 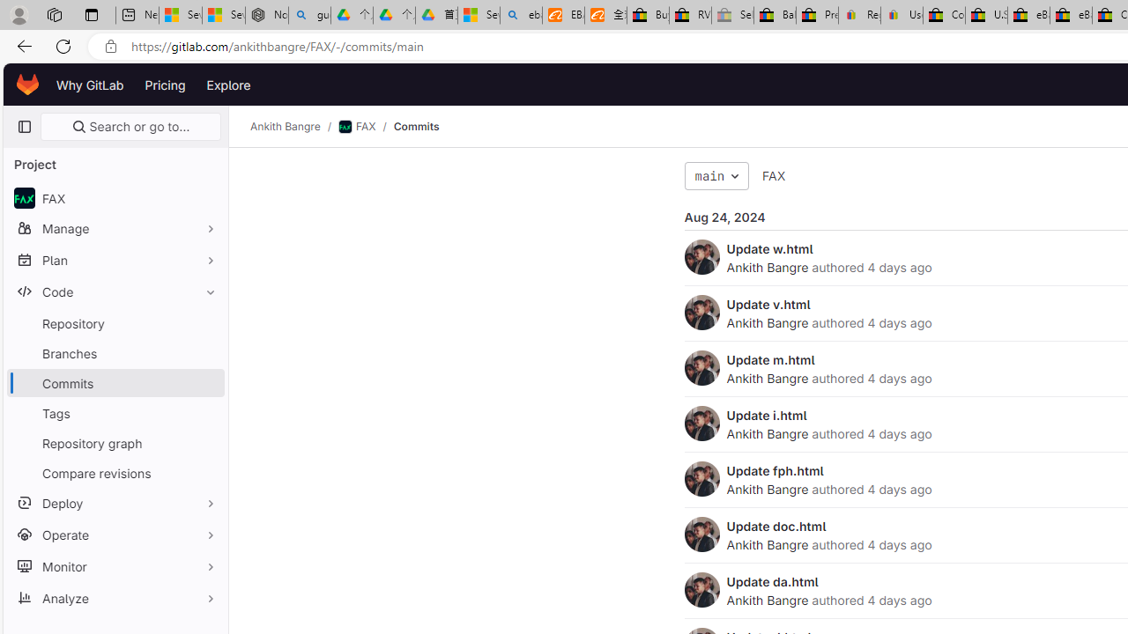 I want to click on FAX/, so click(x=365, y=127).